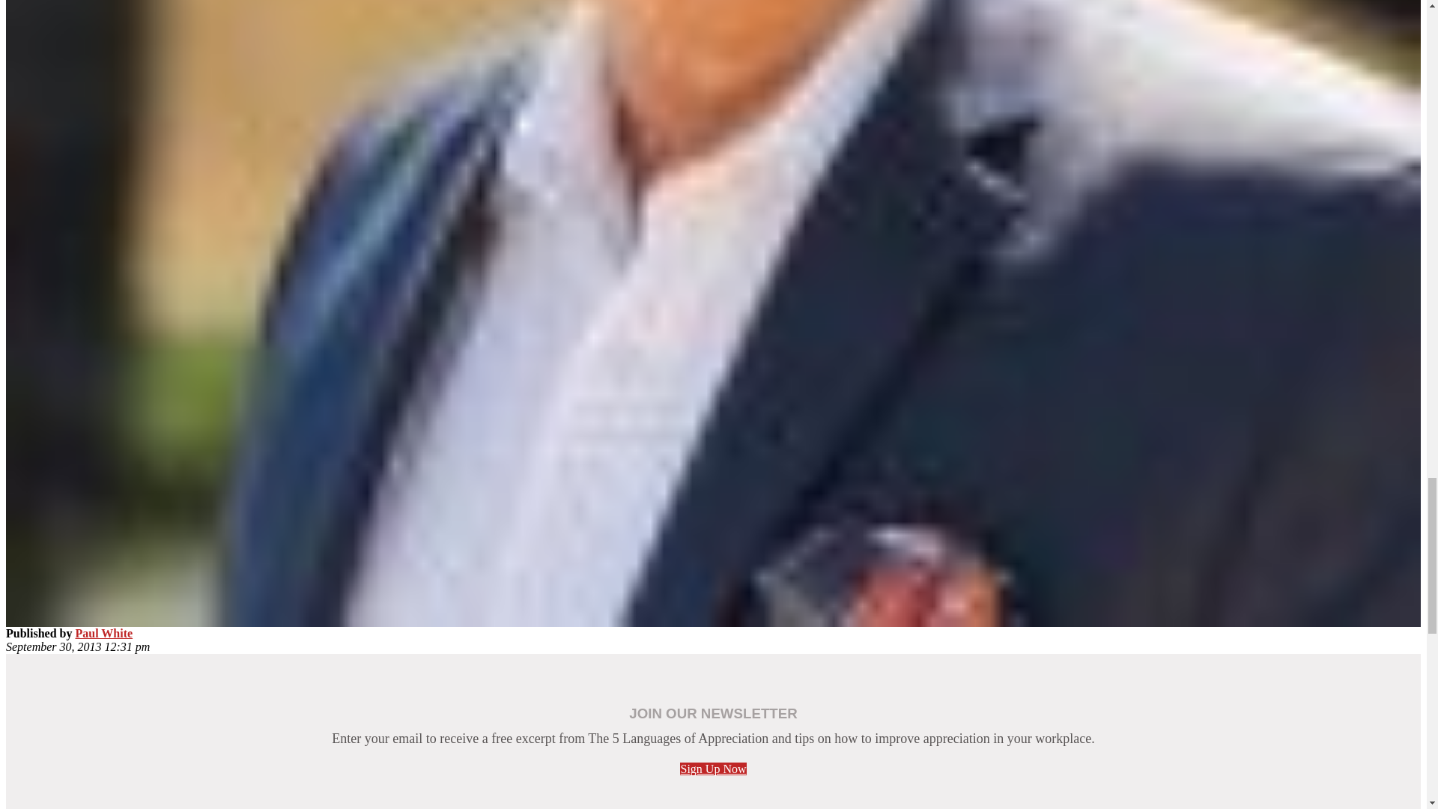  What do you see at coordinates (103, 634) in the screenshot?
I see `Posts by Paul White` at bounding box center [103, 634].